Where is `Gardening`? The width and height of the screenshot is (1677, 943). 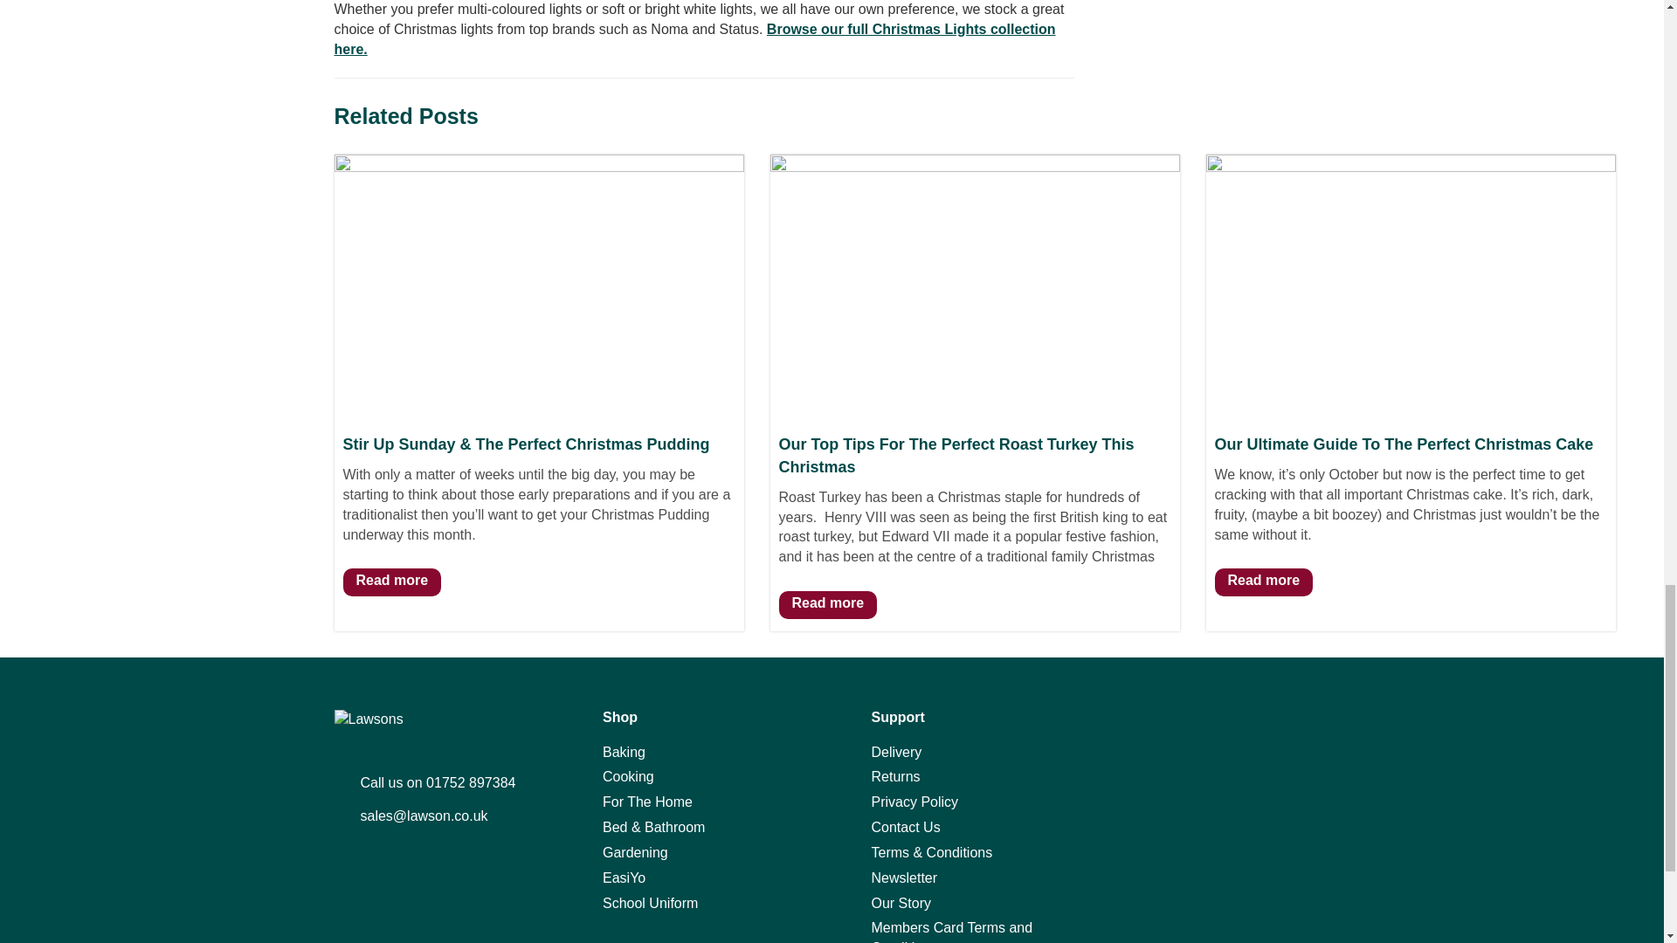 Gardening is located at coordinates (697, 853).